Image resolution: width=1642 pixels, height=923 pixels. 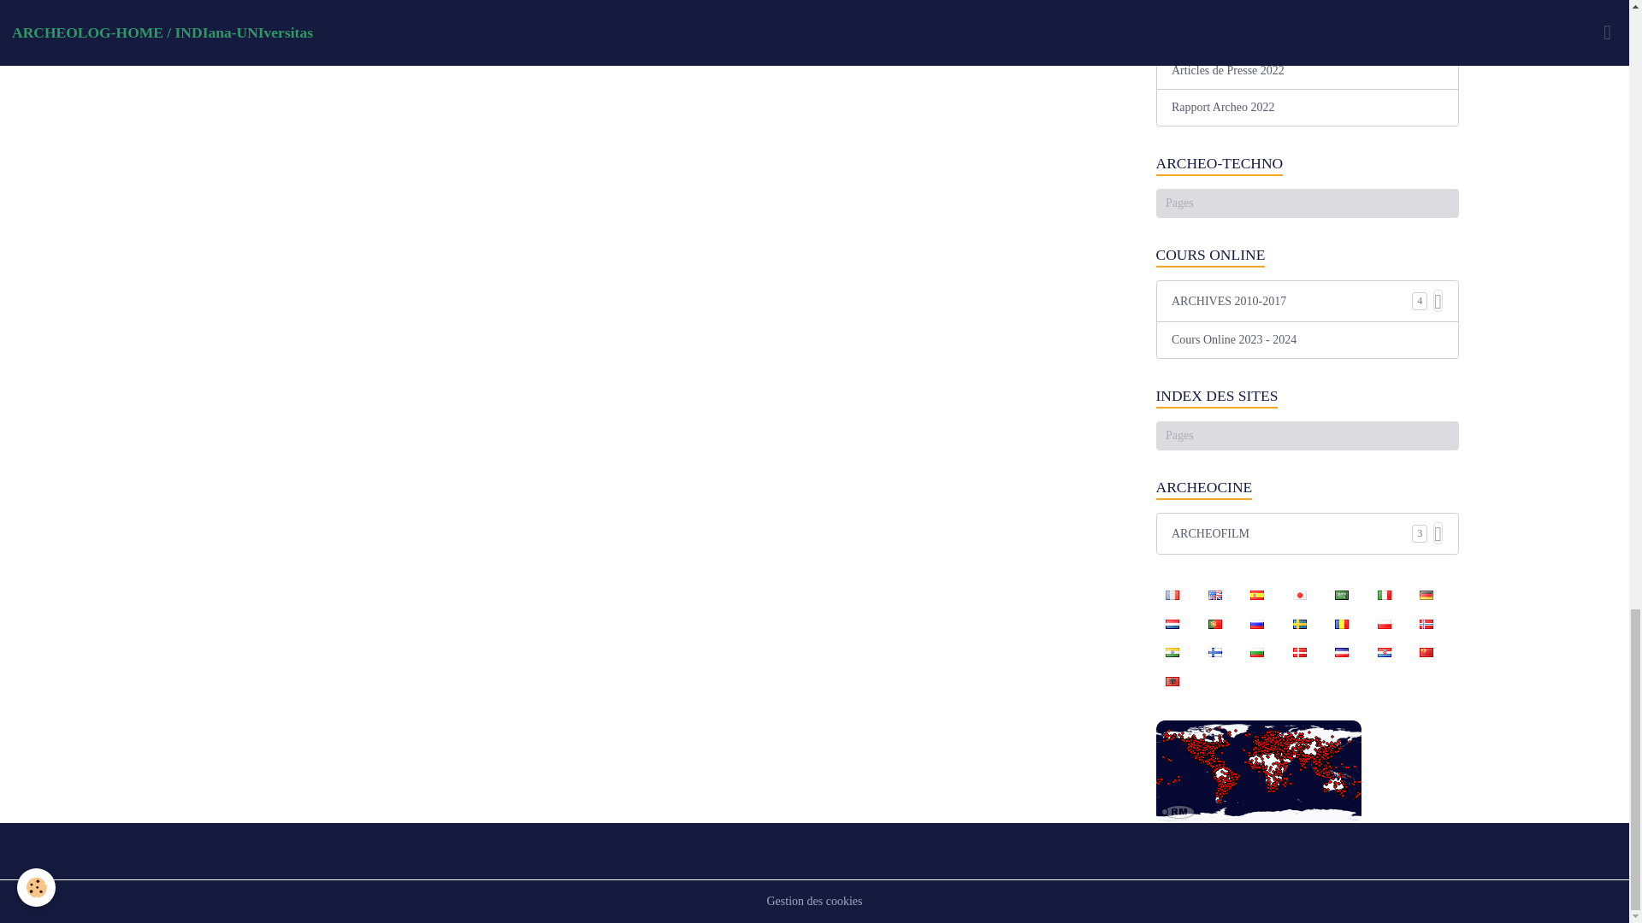 I want to click on Bulgarian, so click(x=1256, y=651).